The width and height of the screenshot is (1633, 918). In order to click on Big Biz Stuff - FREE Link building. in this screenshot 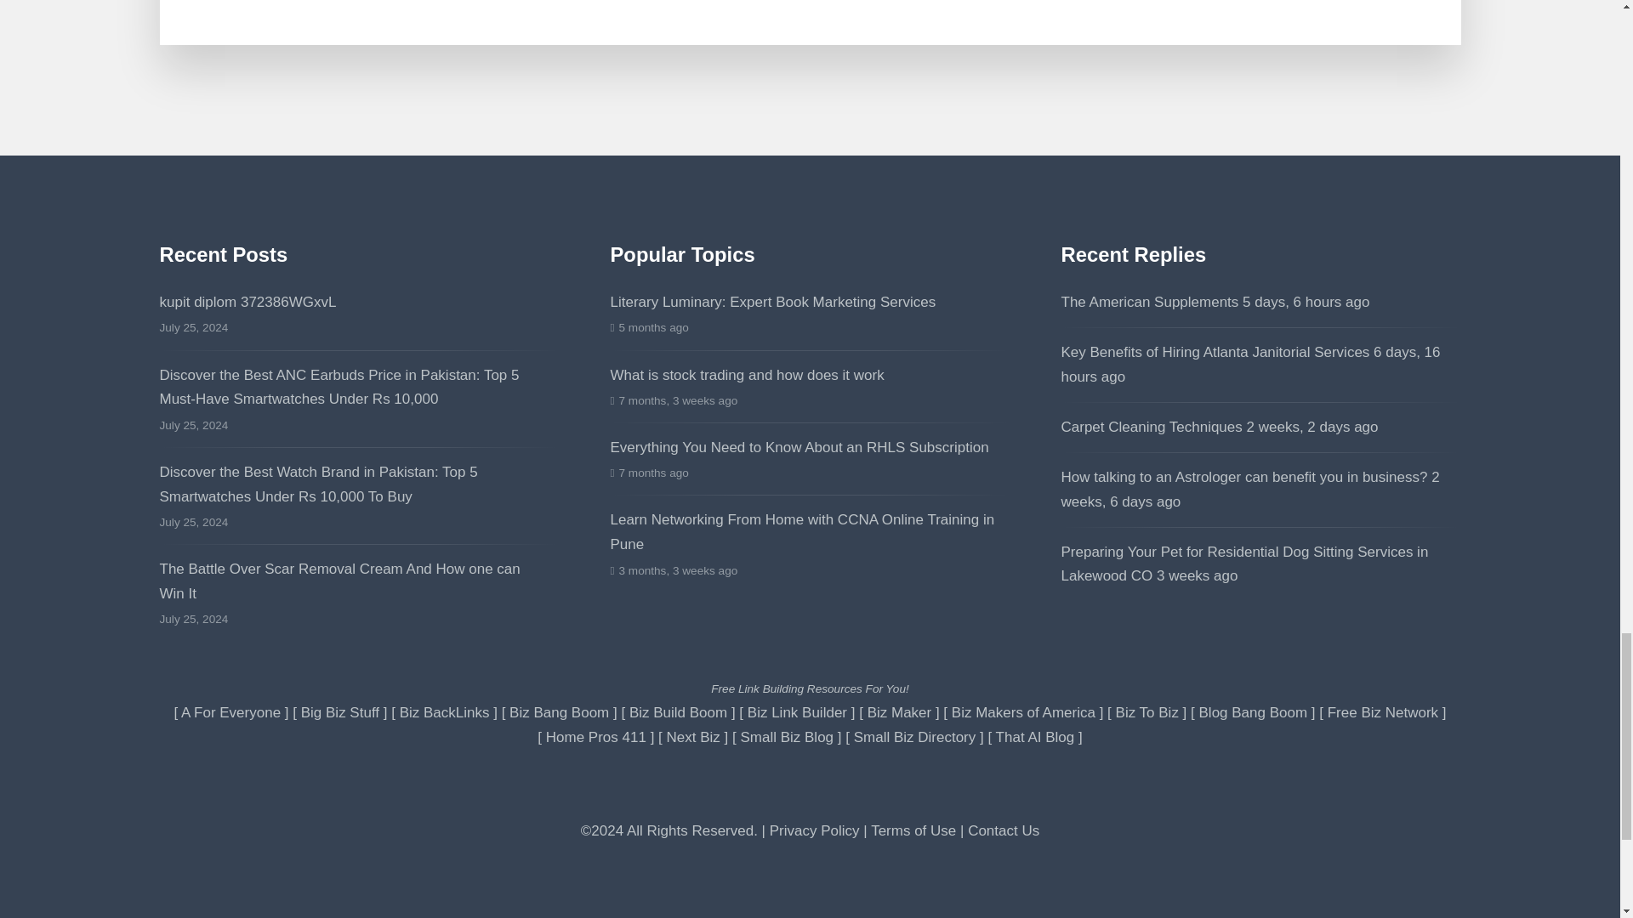, I will do `click(339, 712)`.